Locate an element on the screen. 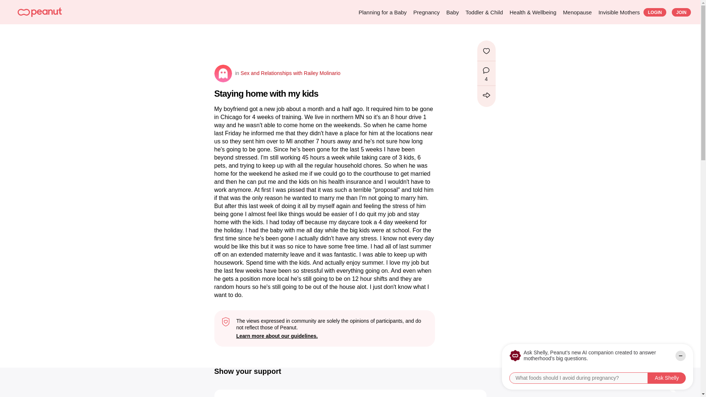  Invisible Mothers is located at coordinates (618, 12).